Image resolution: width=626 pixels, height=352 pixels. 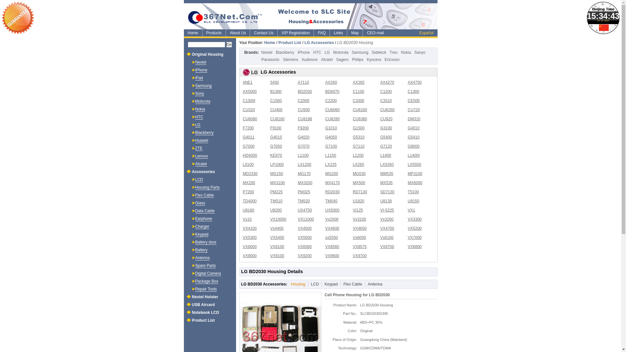 What do you see at coordinates (276, 137) in the screenshot?
I see `G4015` at bounding box center [276, 137].